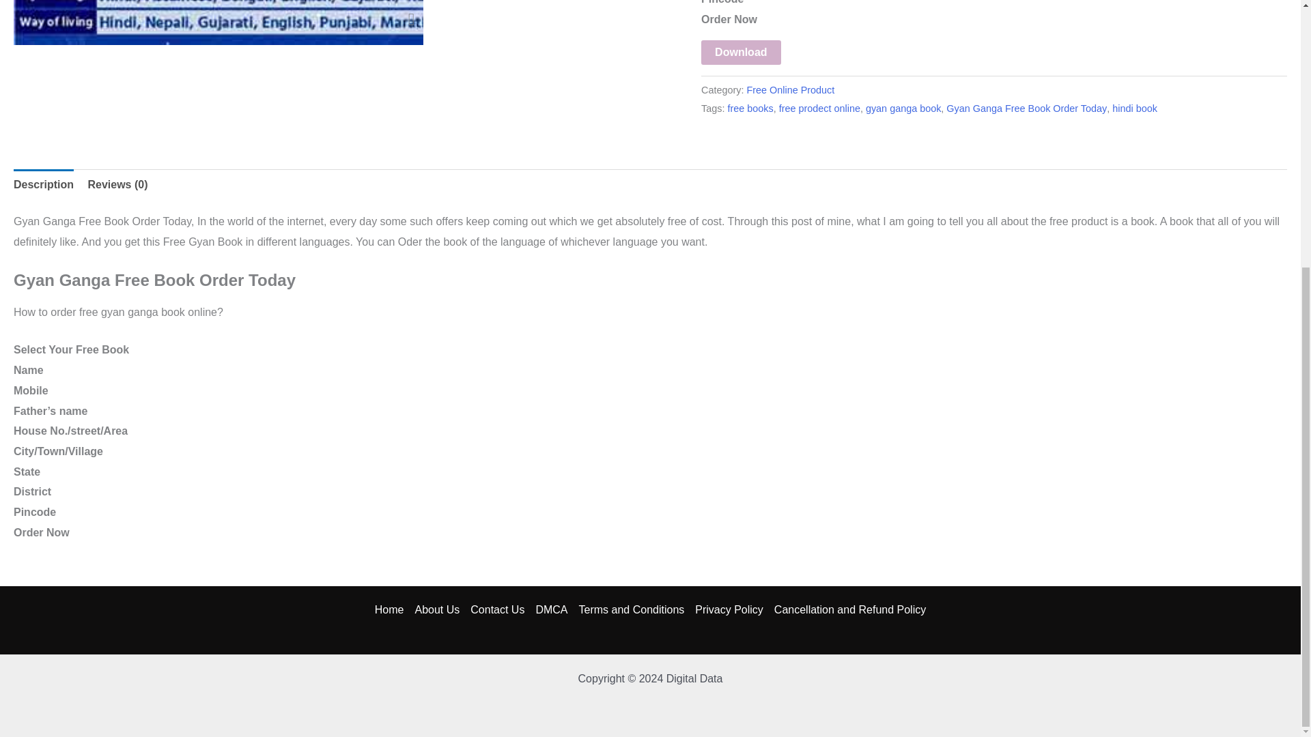 This screenshot has height=737, width=1311. What do you see at coordinates (791, 90) in the screenshot?
I see `Free Online Product` at bounding box center [791, 90].